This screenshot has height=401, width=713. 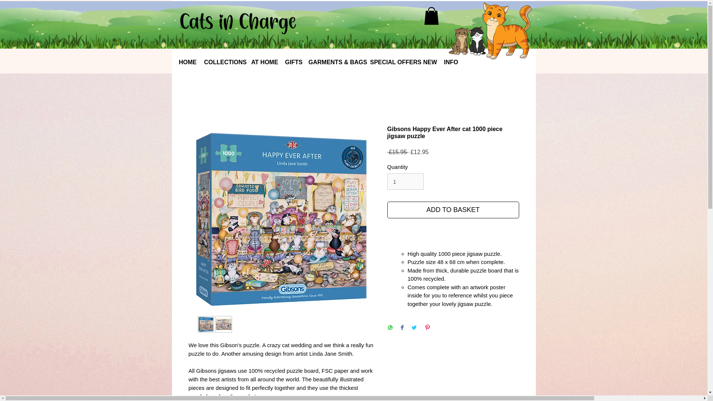 I want to click on HOME, so click(x=188, y=62).